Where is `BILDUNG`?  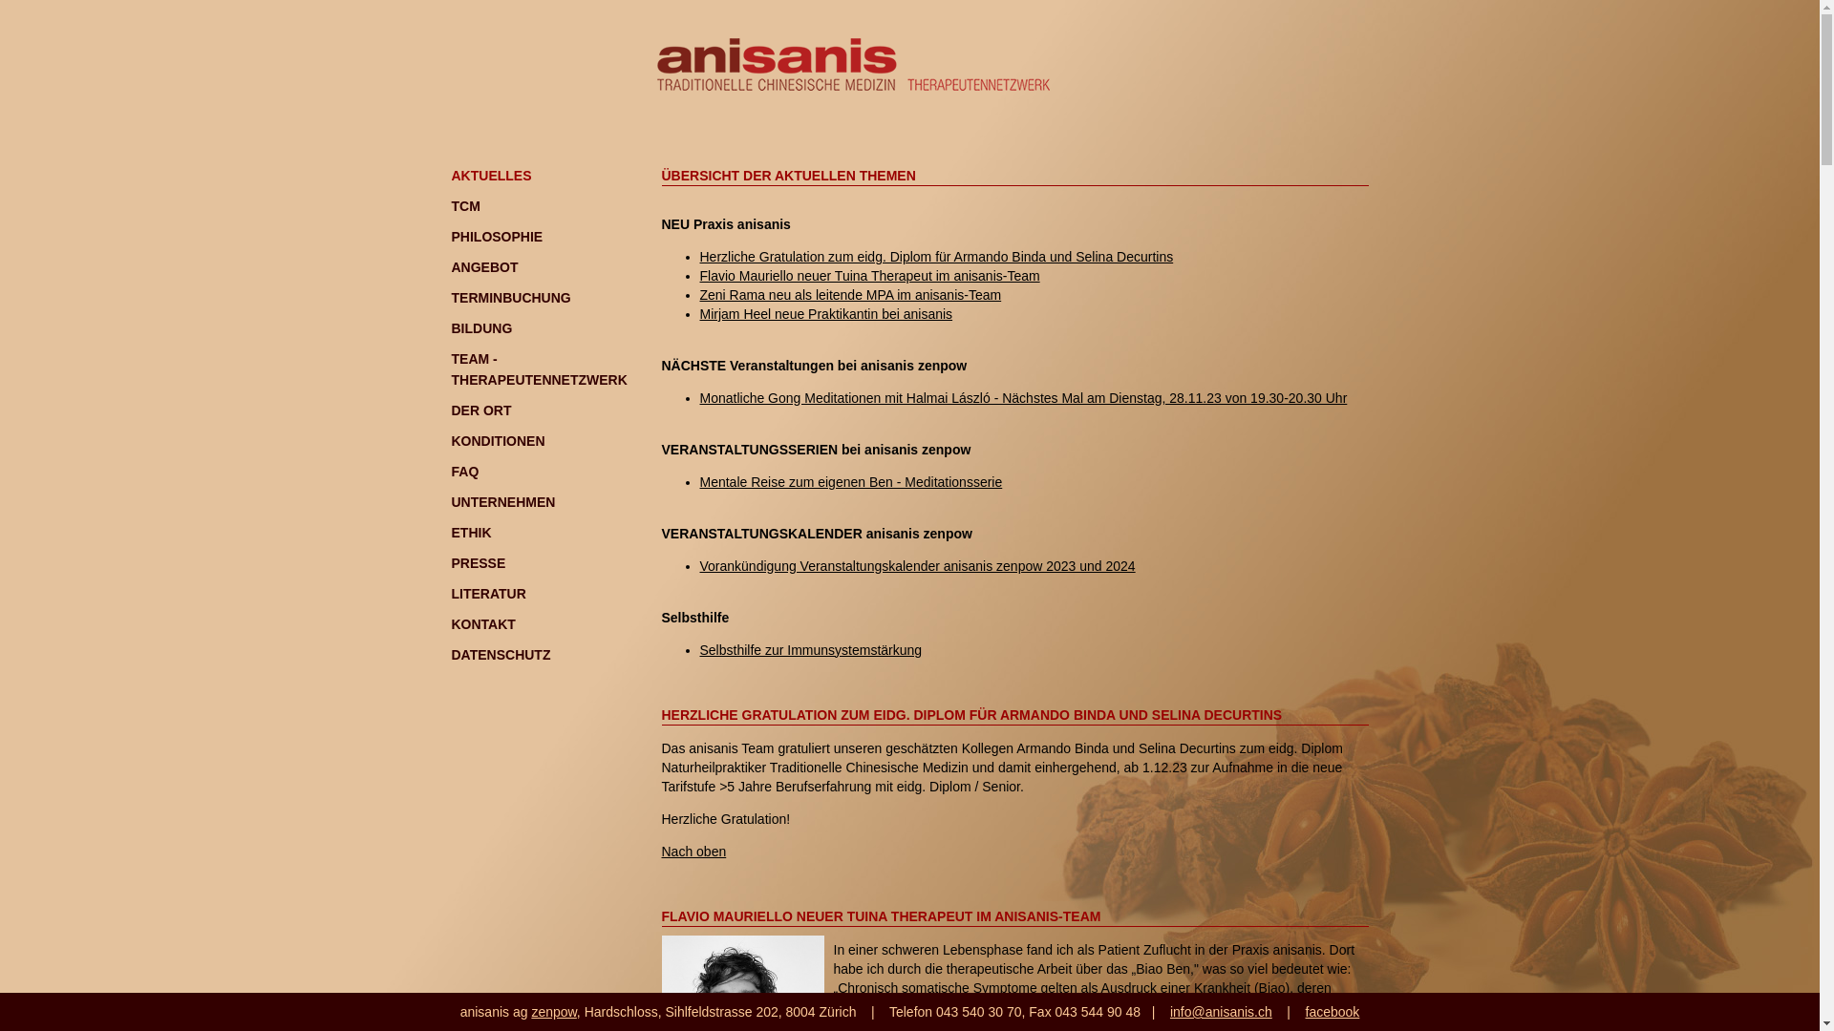 BILDUNG is located at coordinates (481, 328).